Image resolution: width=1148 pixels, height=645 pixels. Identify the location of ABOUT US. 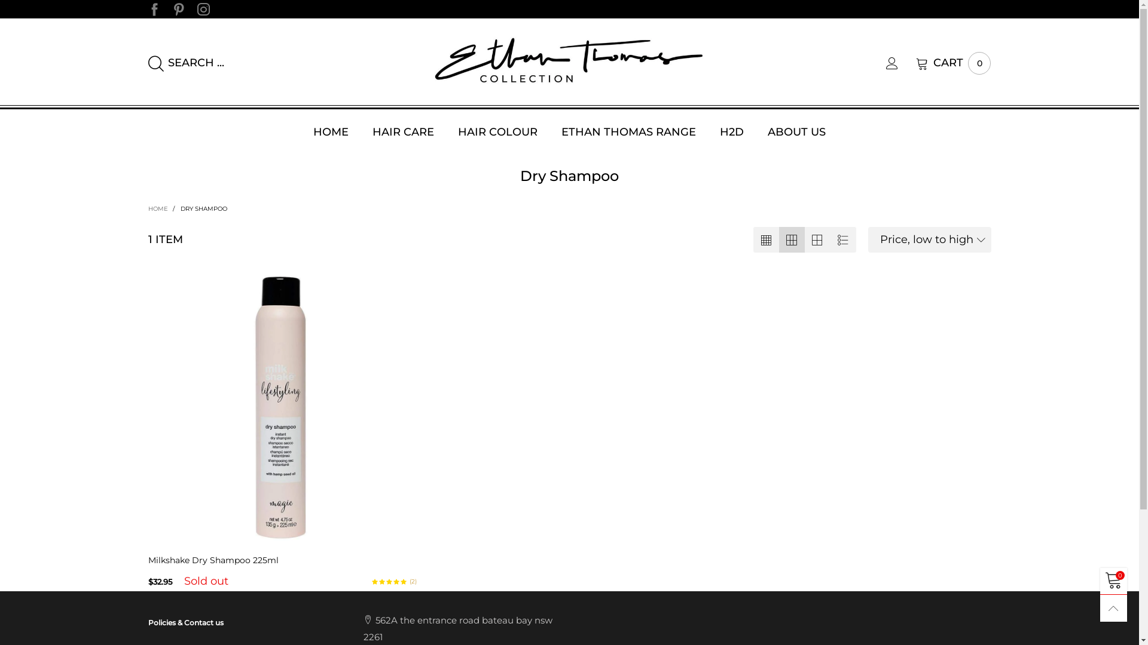
(796, 133).